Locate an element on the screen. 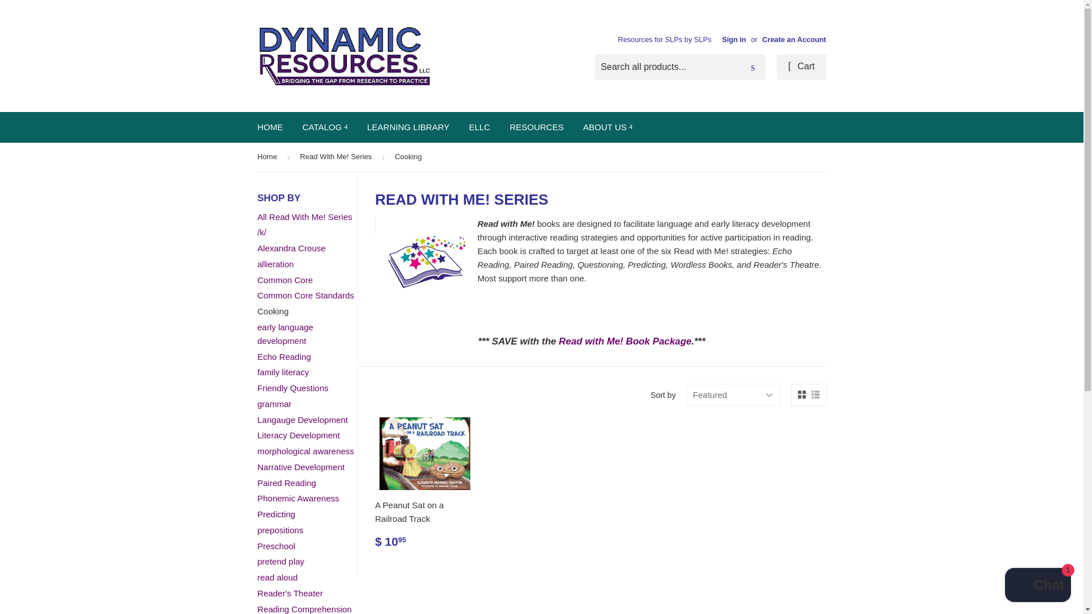  Show products matching tag Common Core Standards is located at coordinates (305, 295).